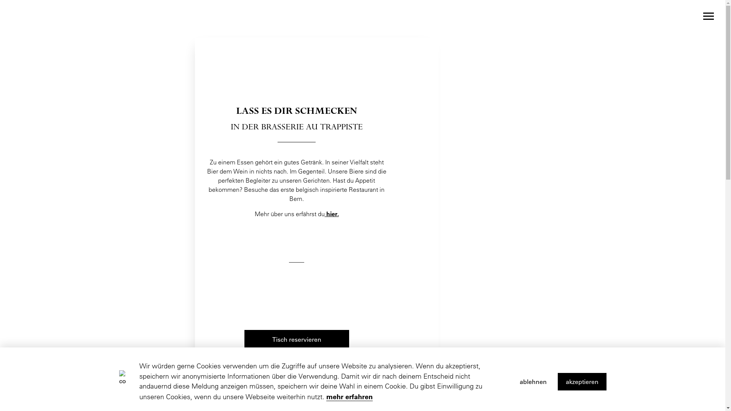 The width and height of the screenshot is (731, 411). Describe the element at coordinates (331, 214) in the screenshot. I see `hier.` at that location.